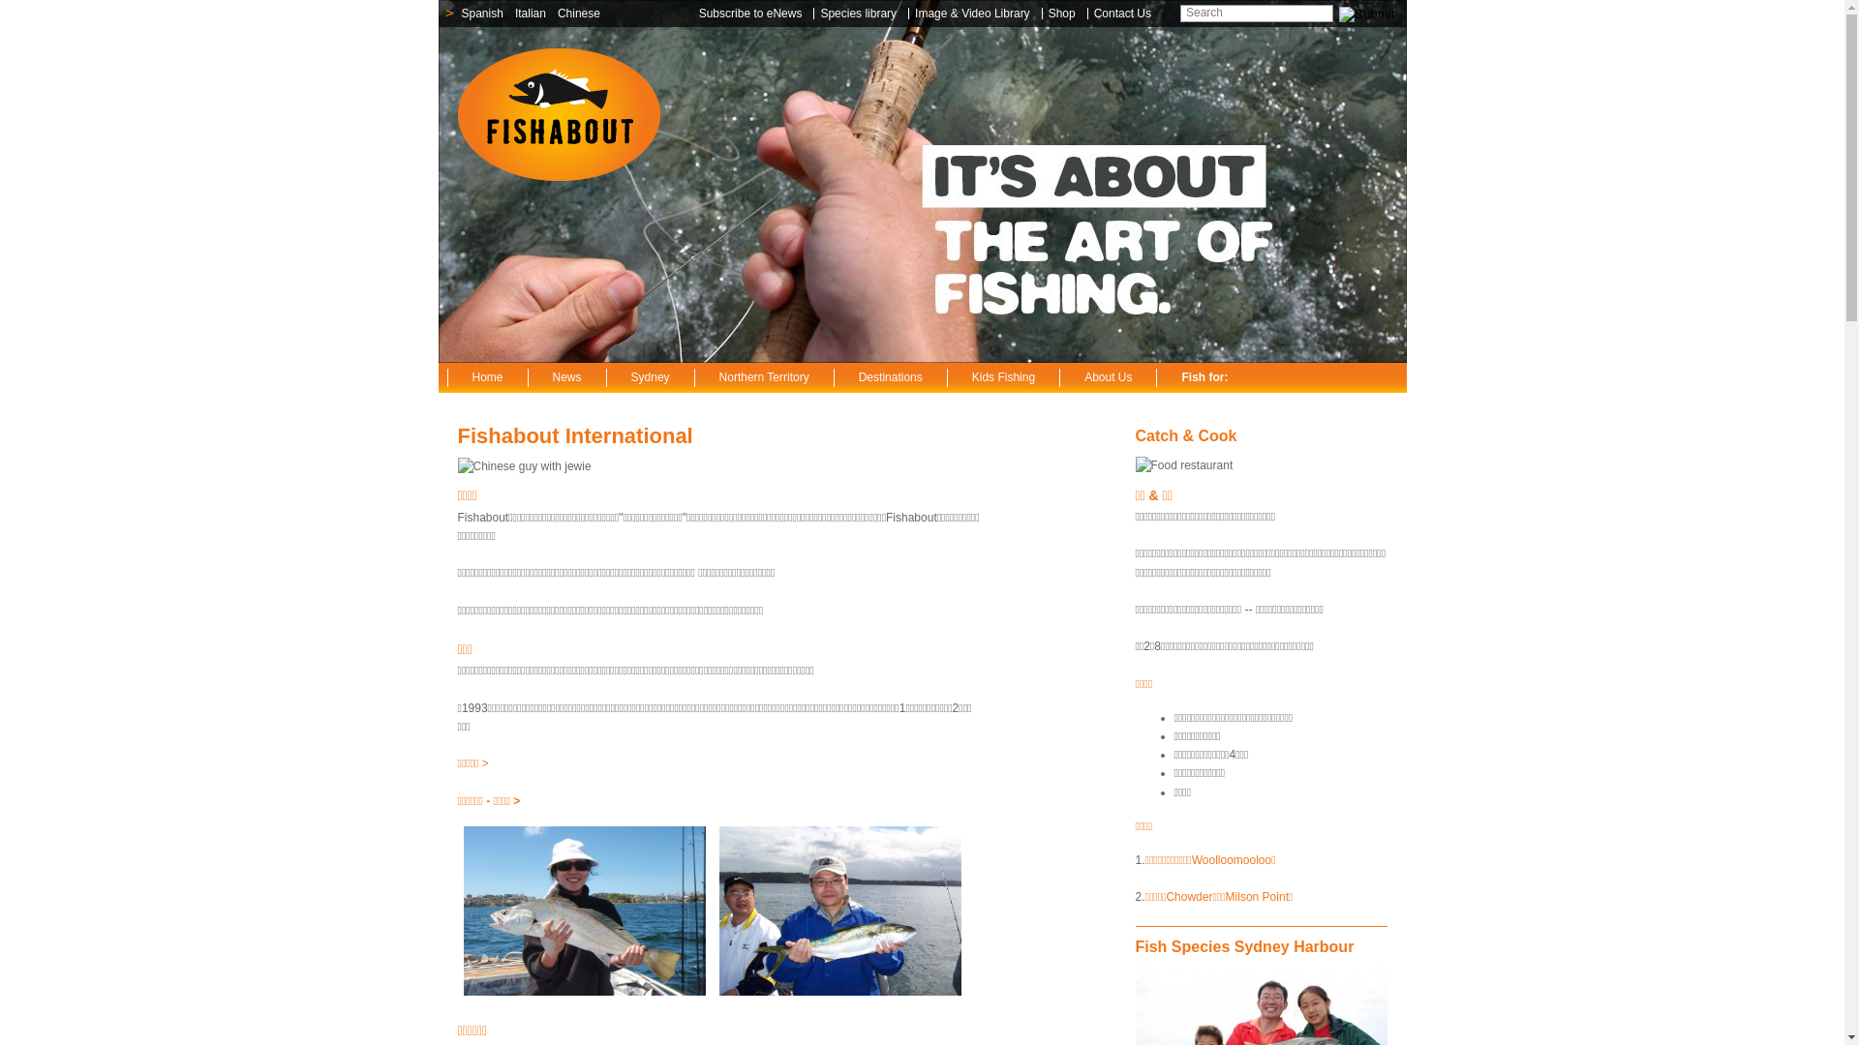 This screenshot has height=1045, width=1859. I want to click on Italian, so click(531, 14).